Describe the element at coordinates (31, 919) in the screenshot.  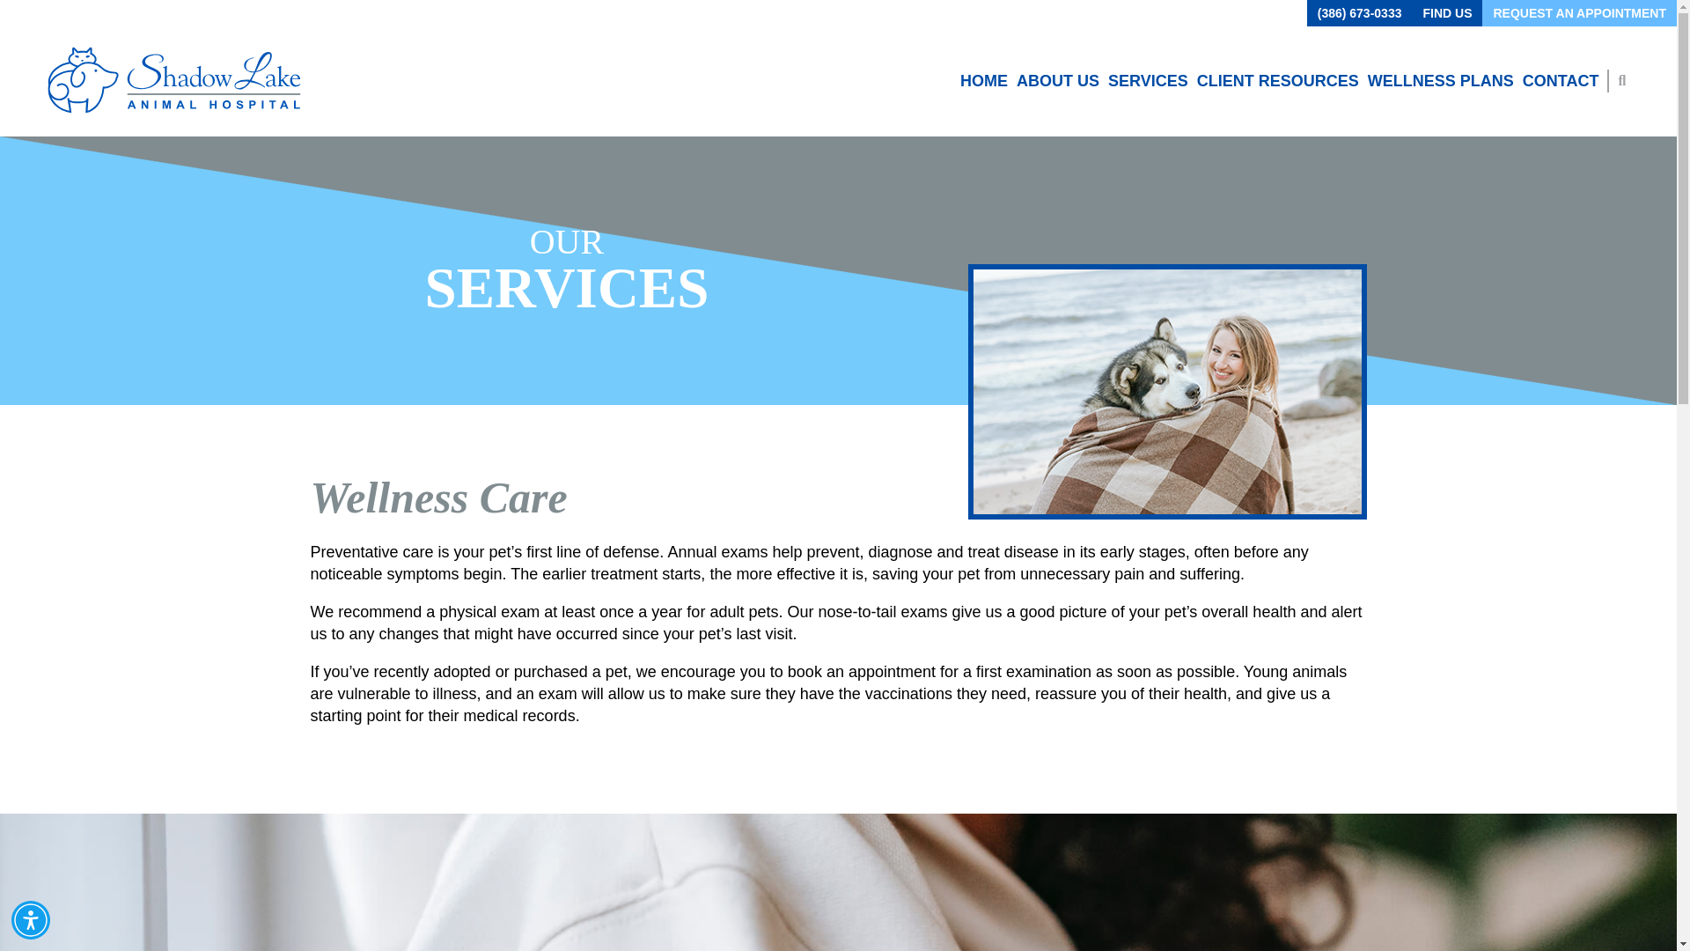
I see `Accessibility Menu` at that location.